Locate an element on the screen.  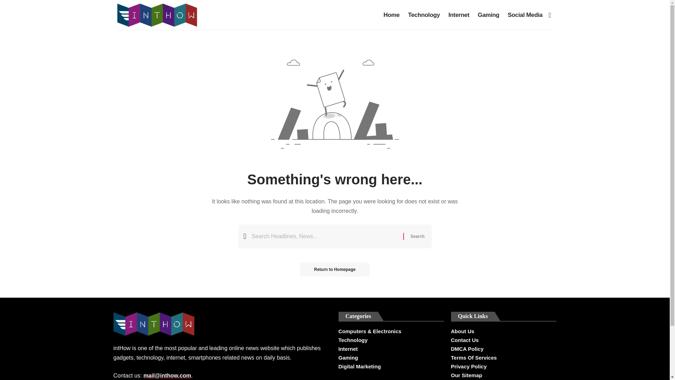
Technology is located at coordinates (424, 15).